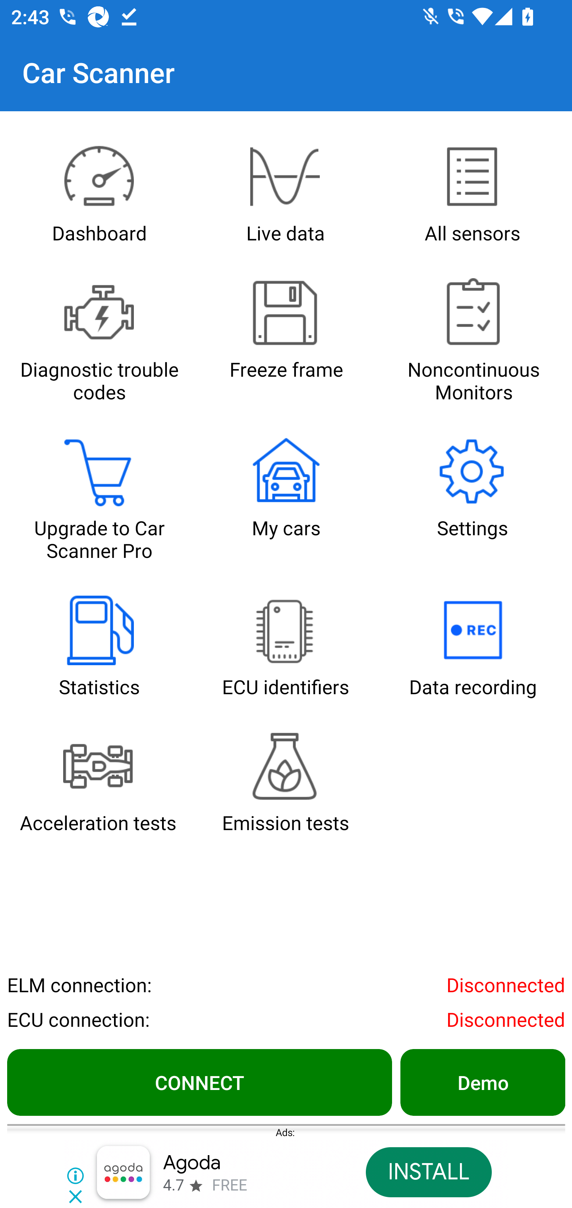  What do you see at coordinates (482, 1082) in the screenshot?
I see `Demo` at bounding box center [482, 1082].